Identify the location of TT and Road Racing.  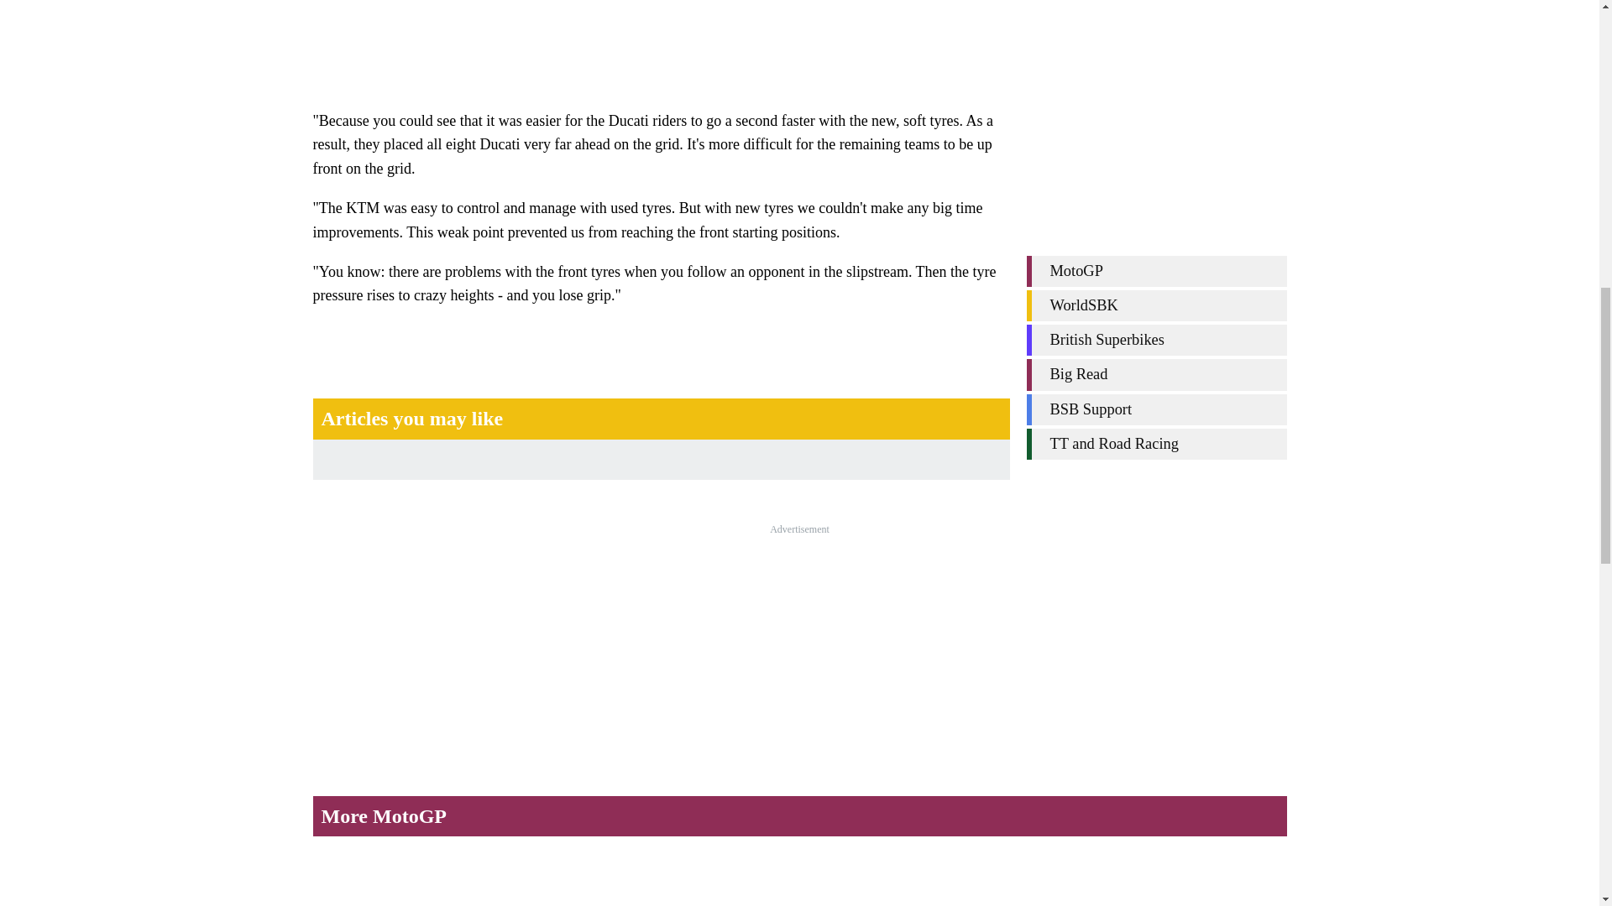
(1155, 307).